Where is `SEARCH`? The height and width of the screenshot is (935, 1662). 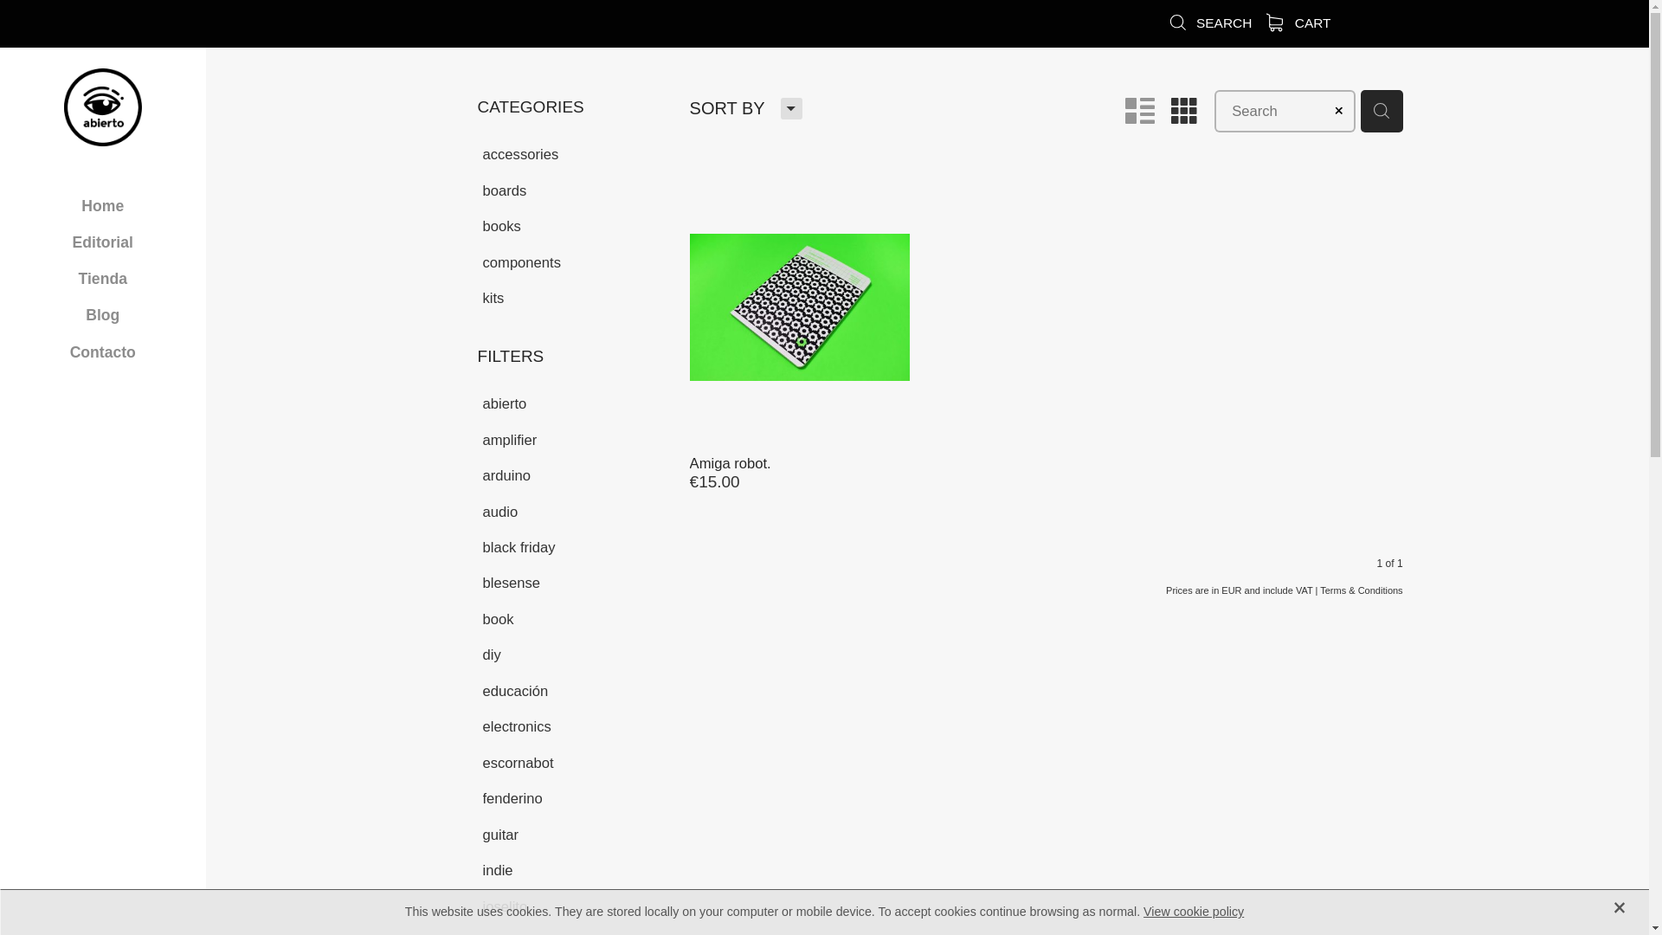 SEARCH is located at coordinates (1210, 23).